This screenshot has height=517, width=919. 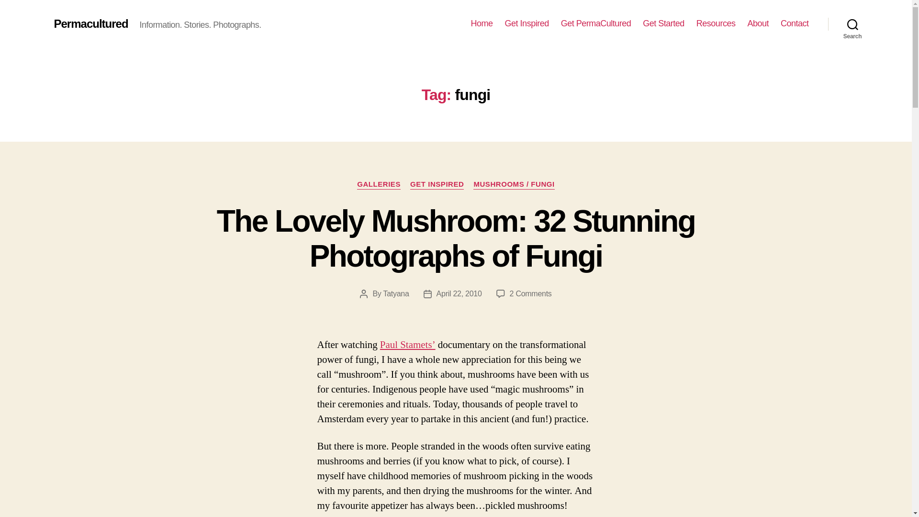 I want to click on Contact, so click(x=795, y=23).